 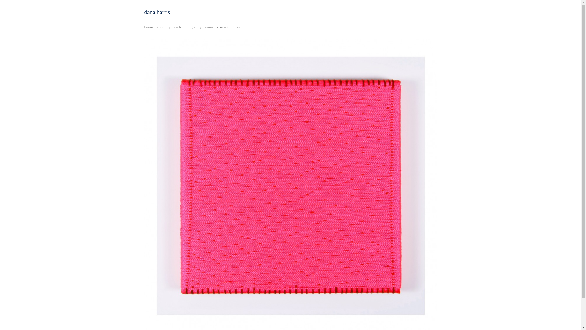 I want to click on news, so click(x=209, y=27).